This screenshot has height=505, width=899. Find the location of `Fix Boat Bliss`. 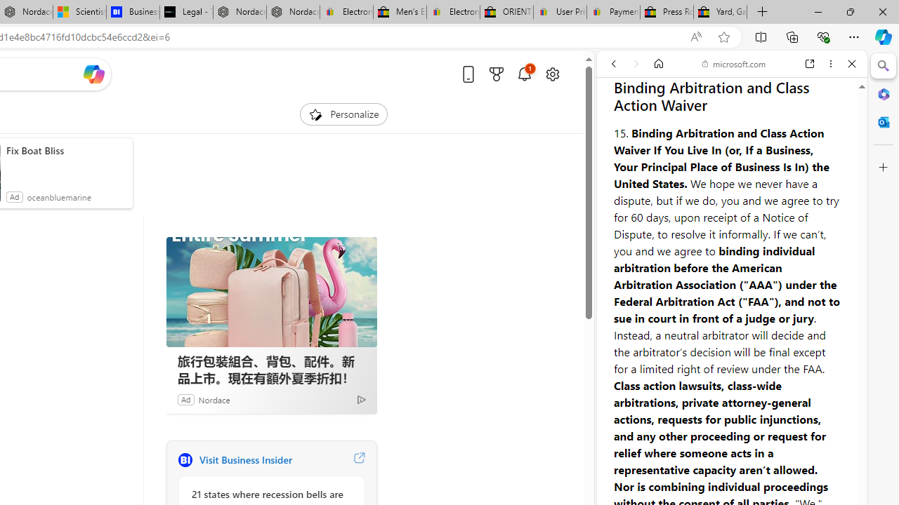

Fix Boat Bliss is located at coordinates (66, 150).